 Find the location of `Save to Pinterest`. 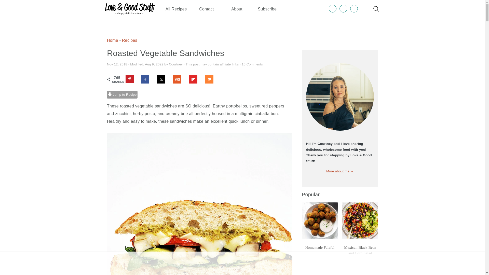

Save to Pinterest is located at coordinates (132, 79).